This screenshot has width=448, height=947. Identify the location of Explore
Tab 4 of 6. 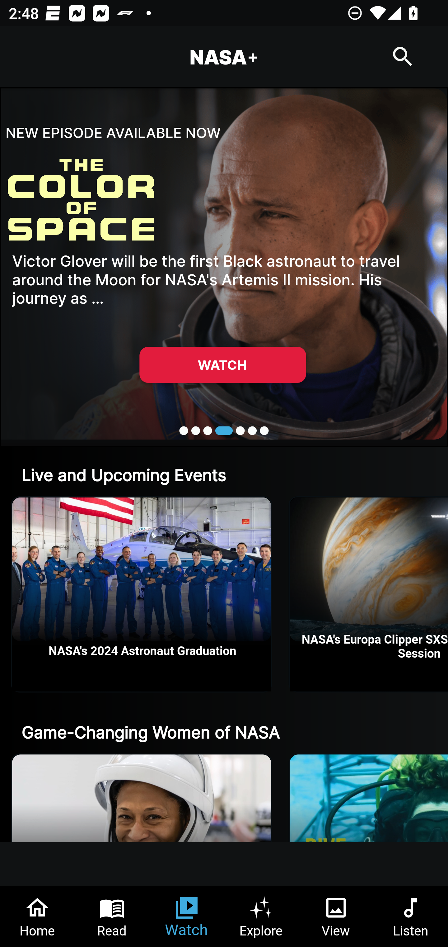
(261, 916).